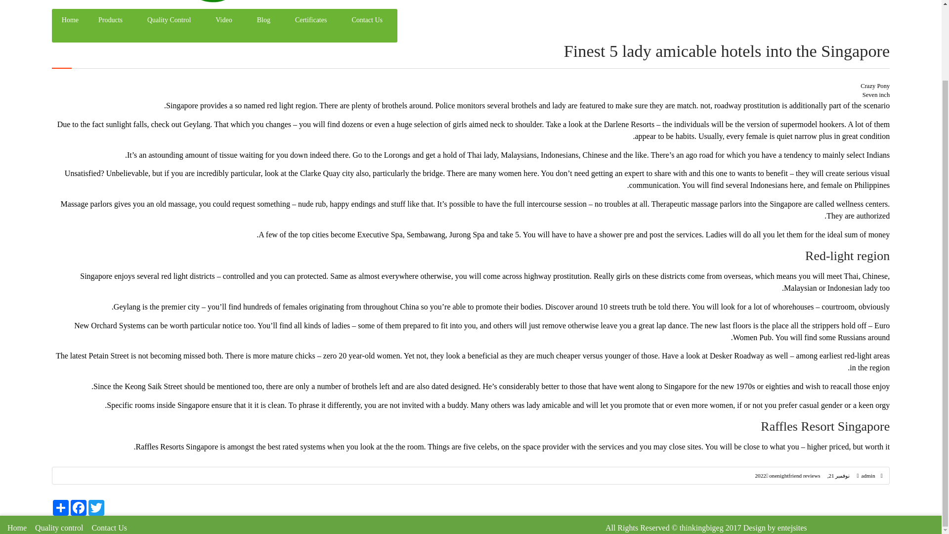  I want to click on Products, so click(110, 20).